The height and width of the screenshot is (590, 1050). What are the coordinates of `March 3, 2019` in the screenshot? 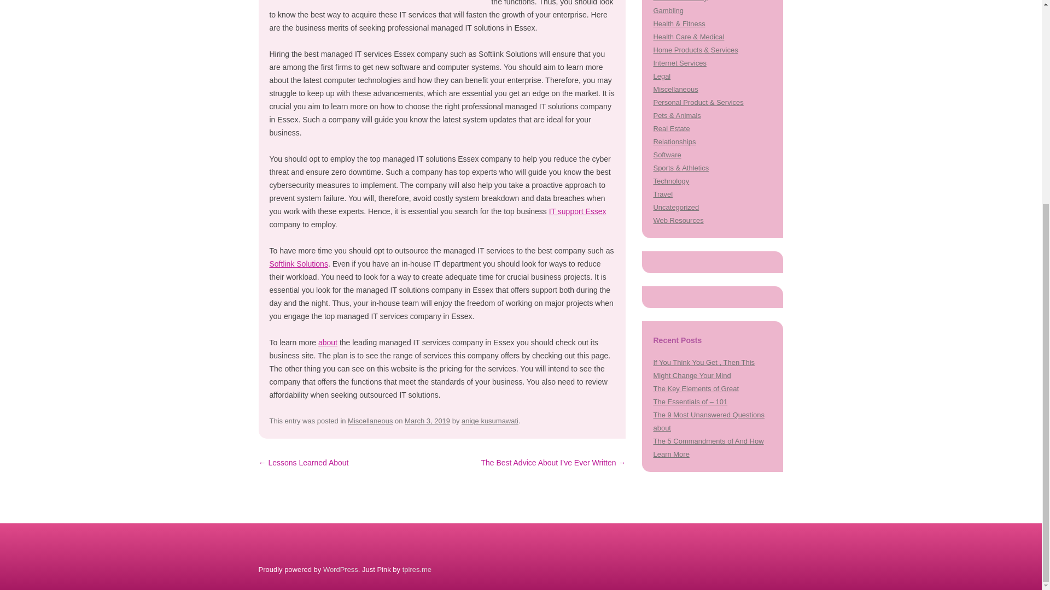 It's located at (427, 421).